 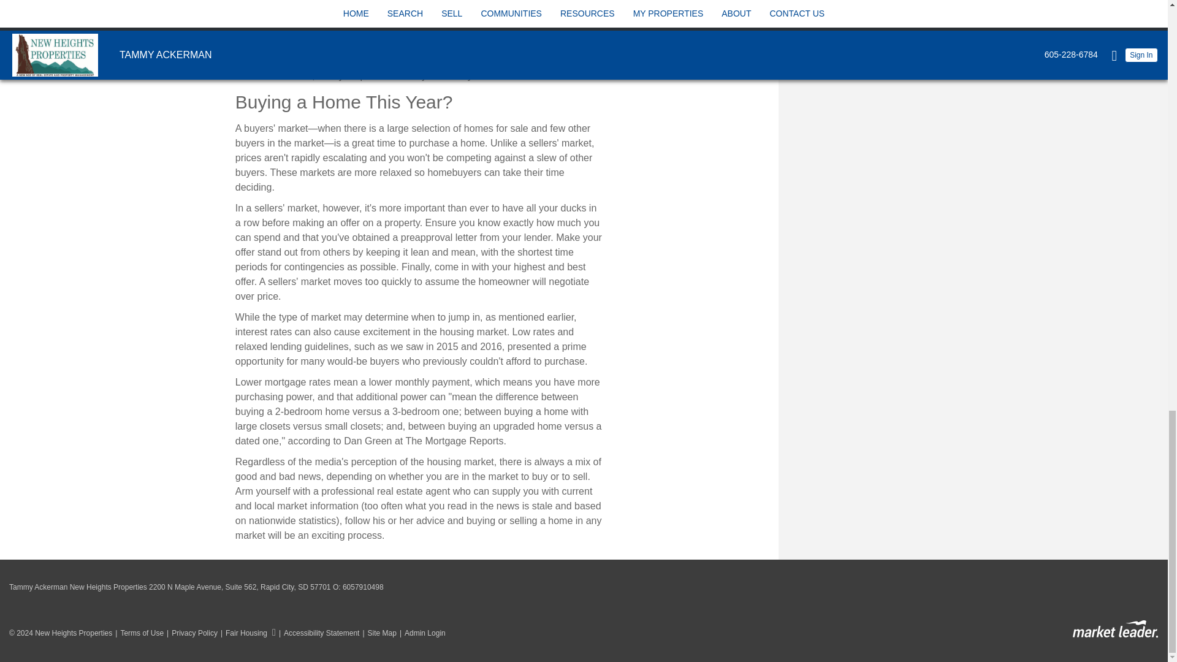 I want to click on 6057910498, so click(x=363, y=587).